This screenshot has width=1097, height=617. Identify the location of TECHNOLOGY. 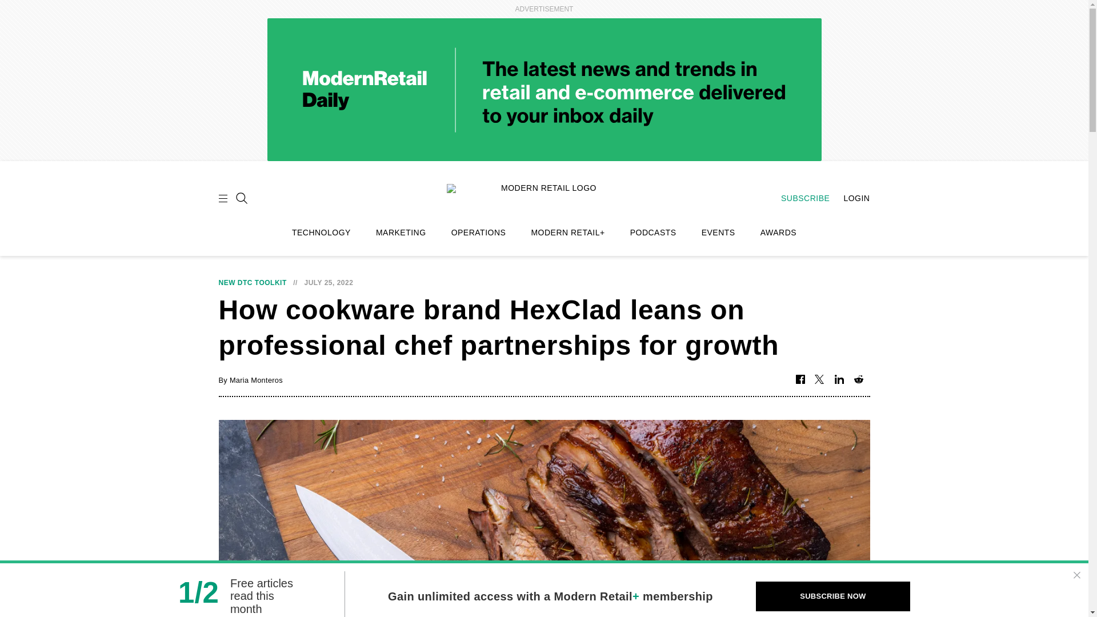
(321, 233).